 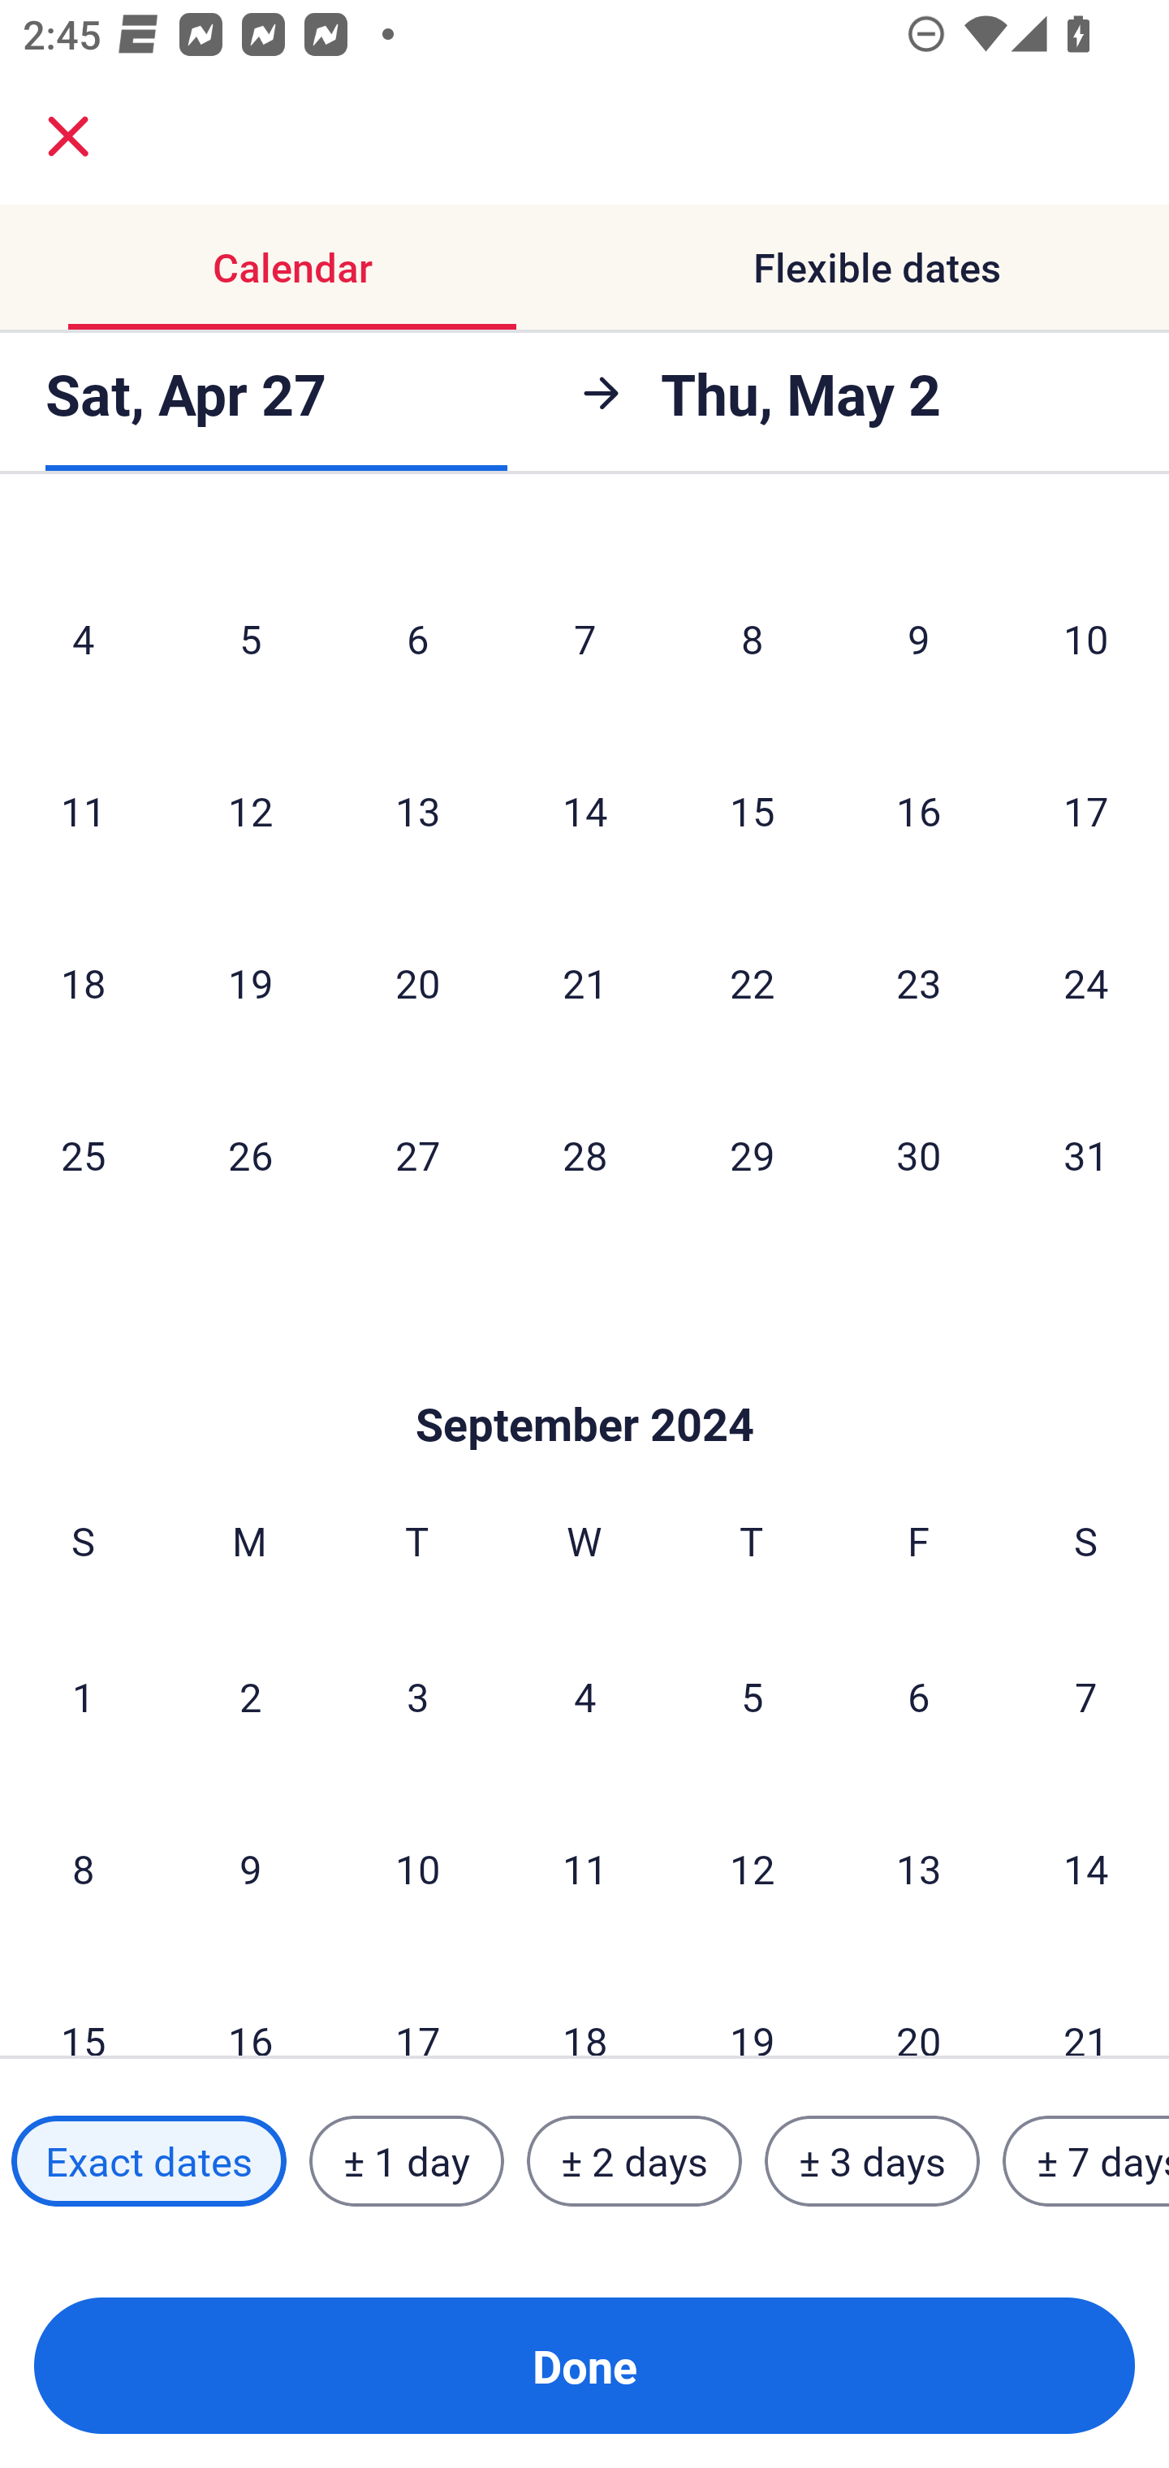 I want to click on 16 Friday, August 16, 2024, so click(x=919, y=810).